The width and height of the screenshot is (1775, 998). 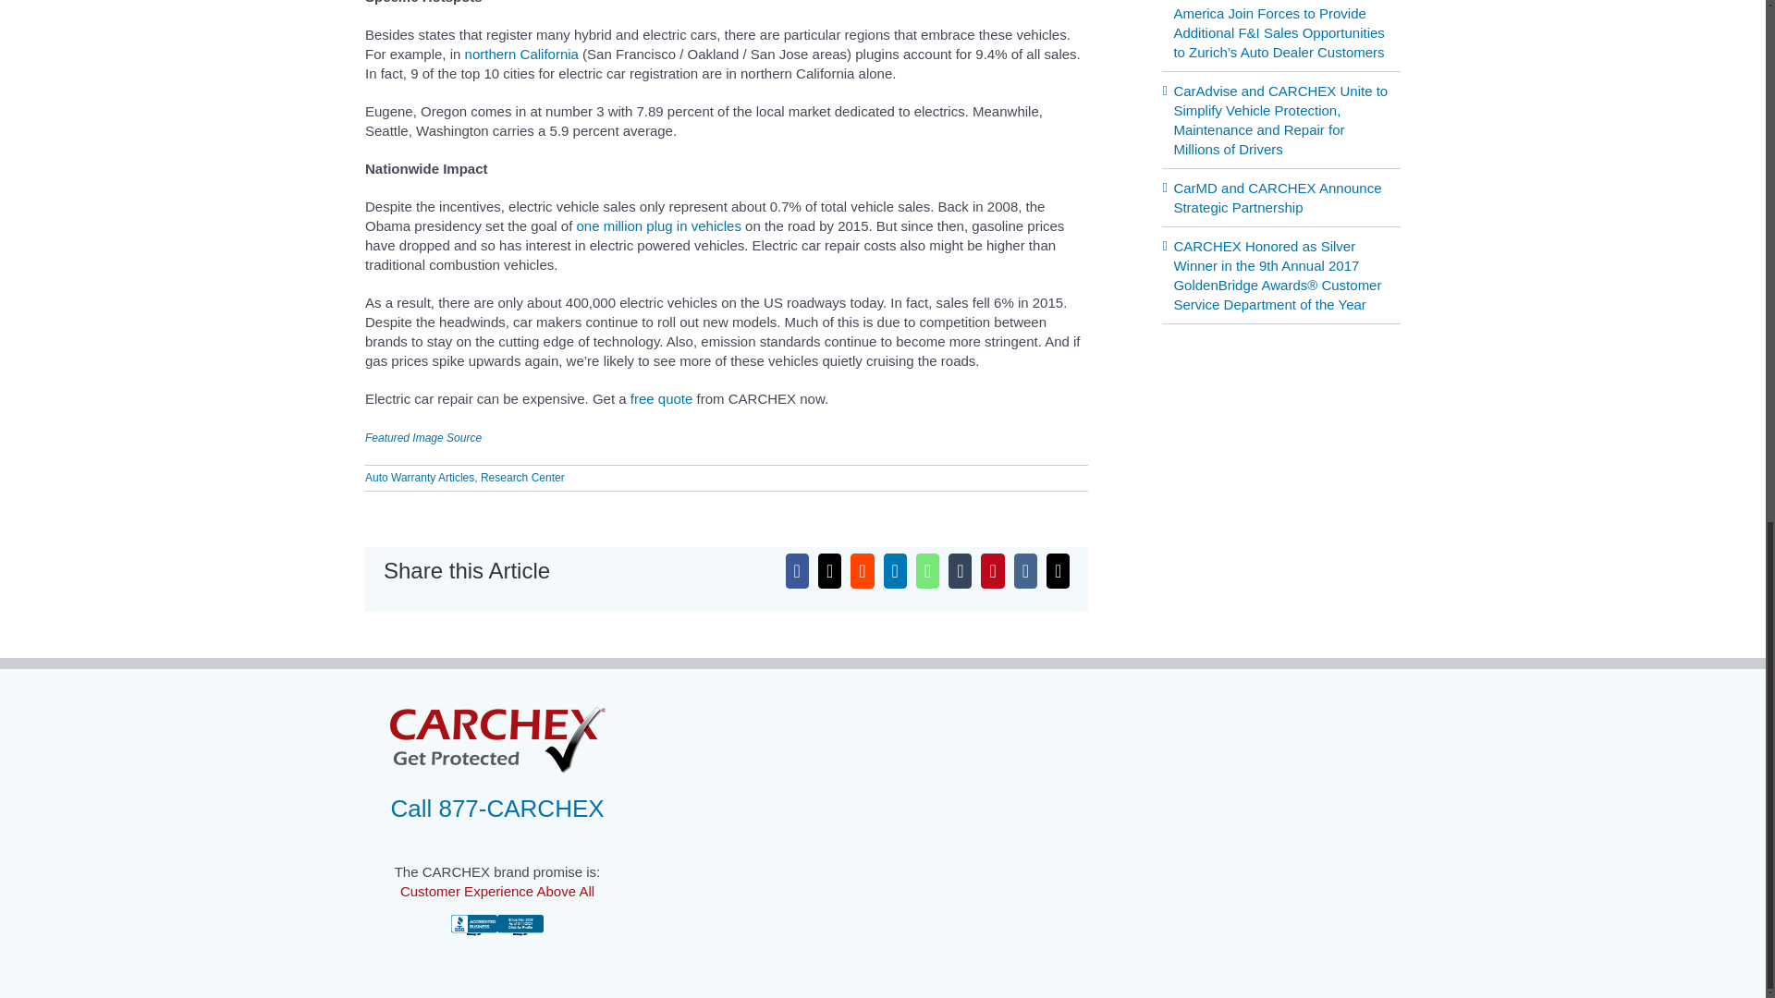 I want to click on one million plug in vehicles, so click(x=657, y=225).